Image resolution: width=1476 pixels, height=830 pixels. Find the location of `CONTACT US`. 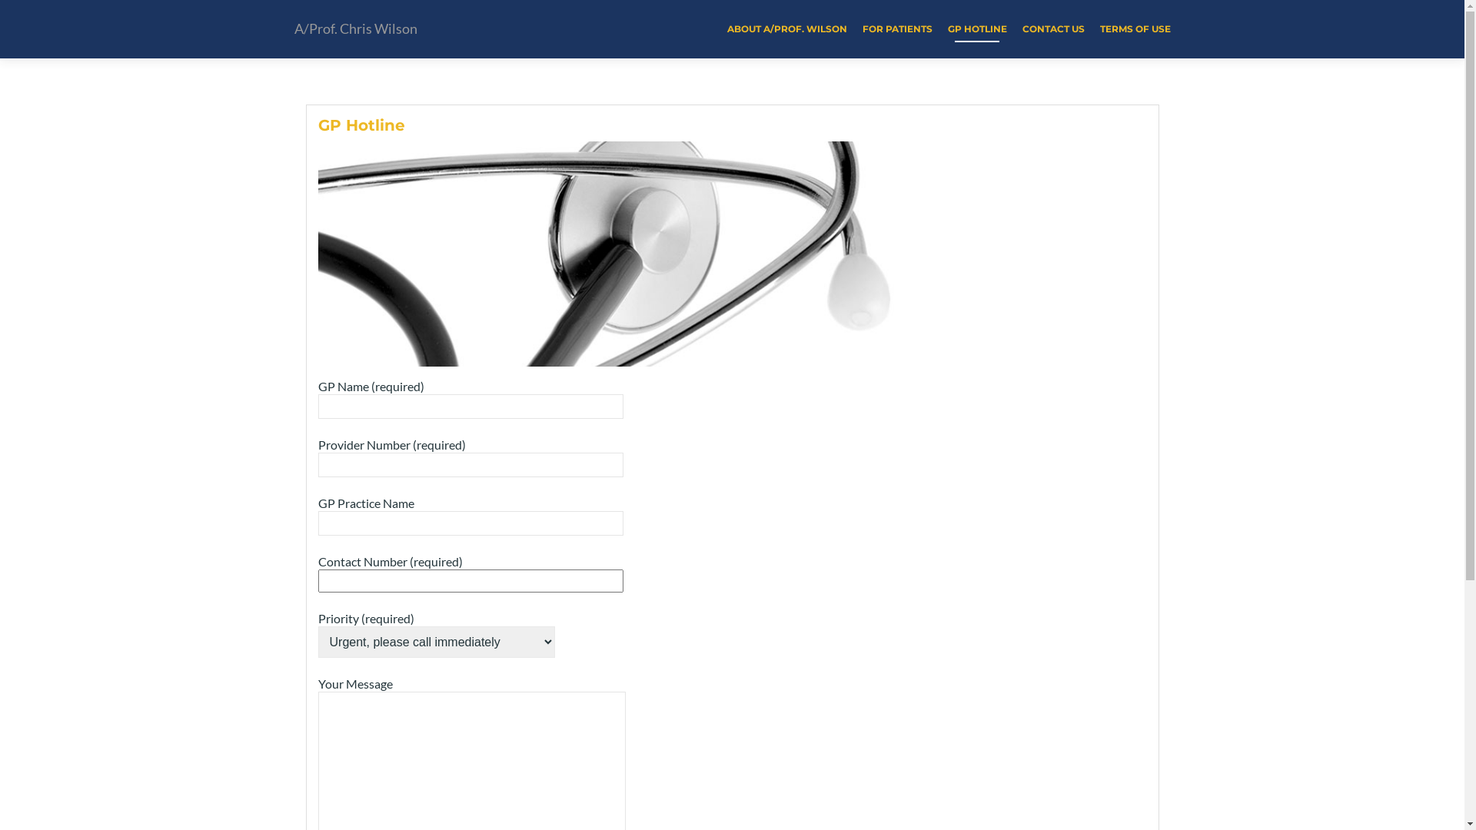

CONTACT US is located at coordinates (1053, 29).